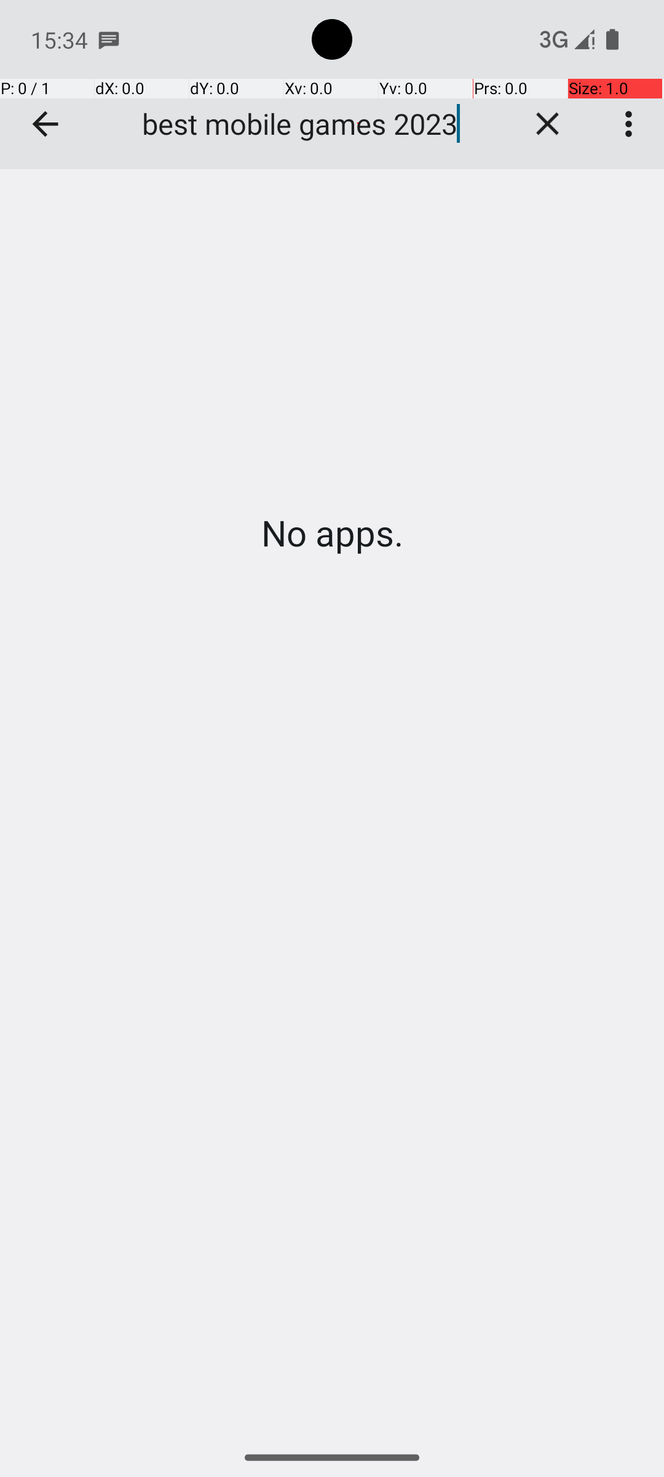  What do you see at coordinates (332, 85) in the screenshot?
I see `Games` at bounding box center [332, 85].